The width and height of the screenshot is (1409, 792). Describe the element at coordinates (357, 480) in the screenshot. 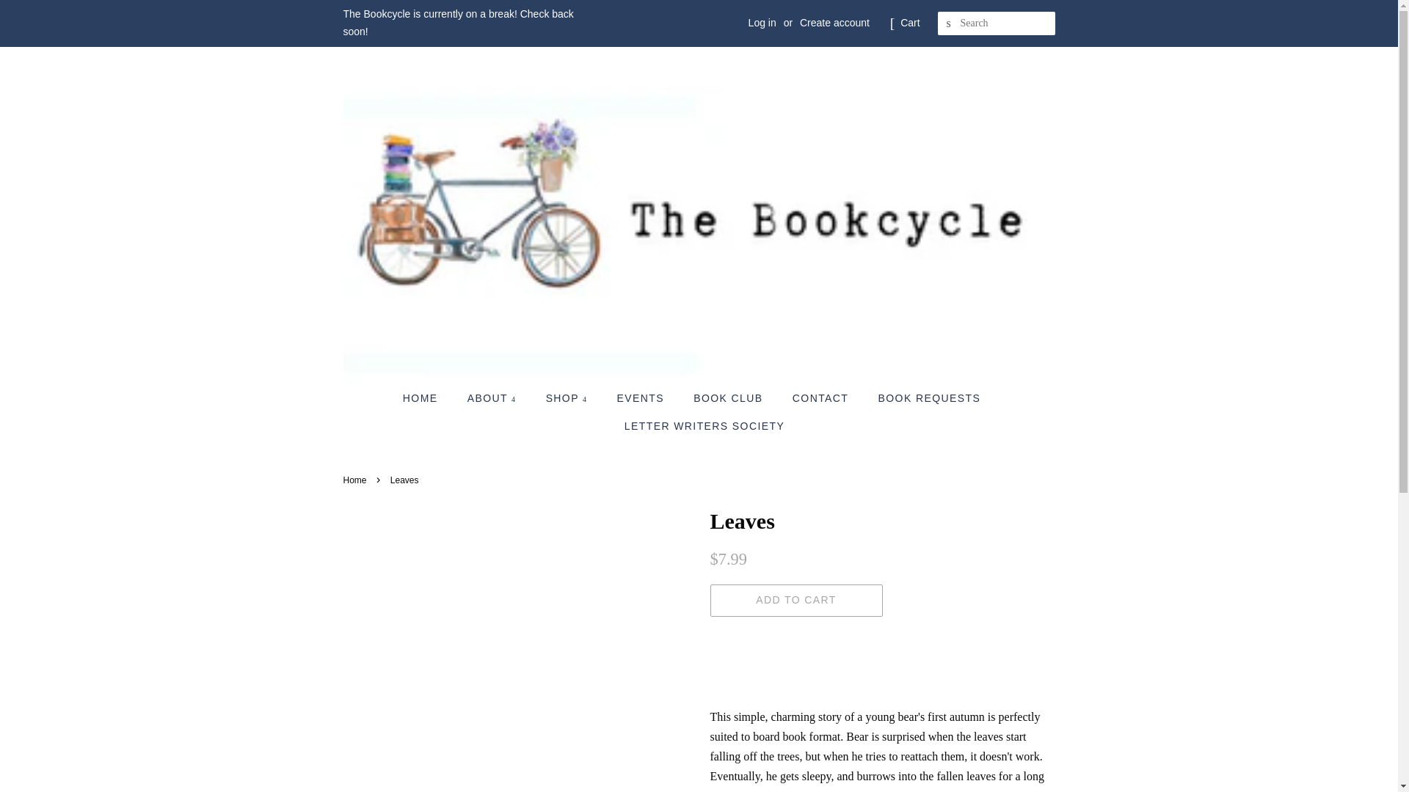

I see `Back to the frontpage` at that location.